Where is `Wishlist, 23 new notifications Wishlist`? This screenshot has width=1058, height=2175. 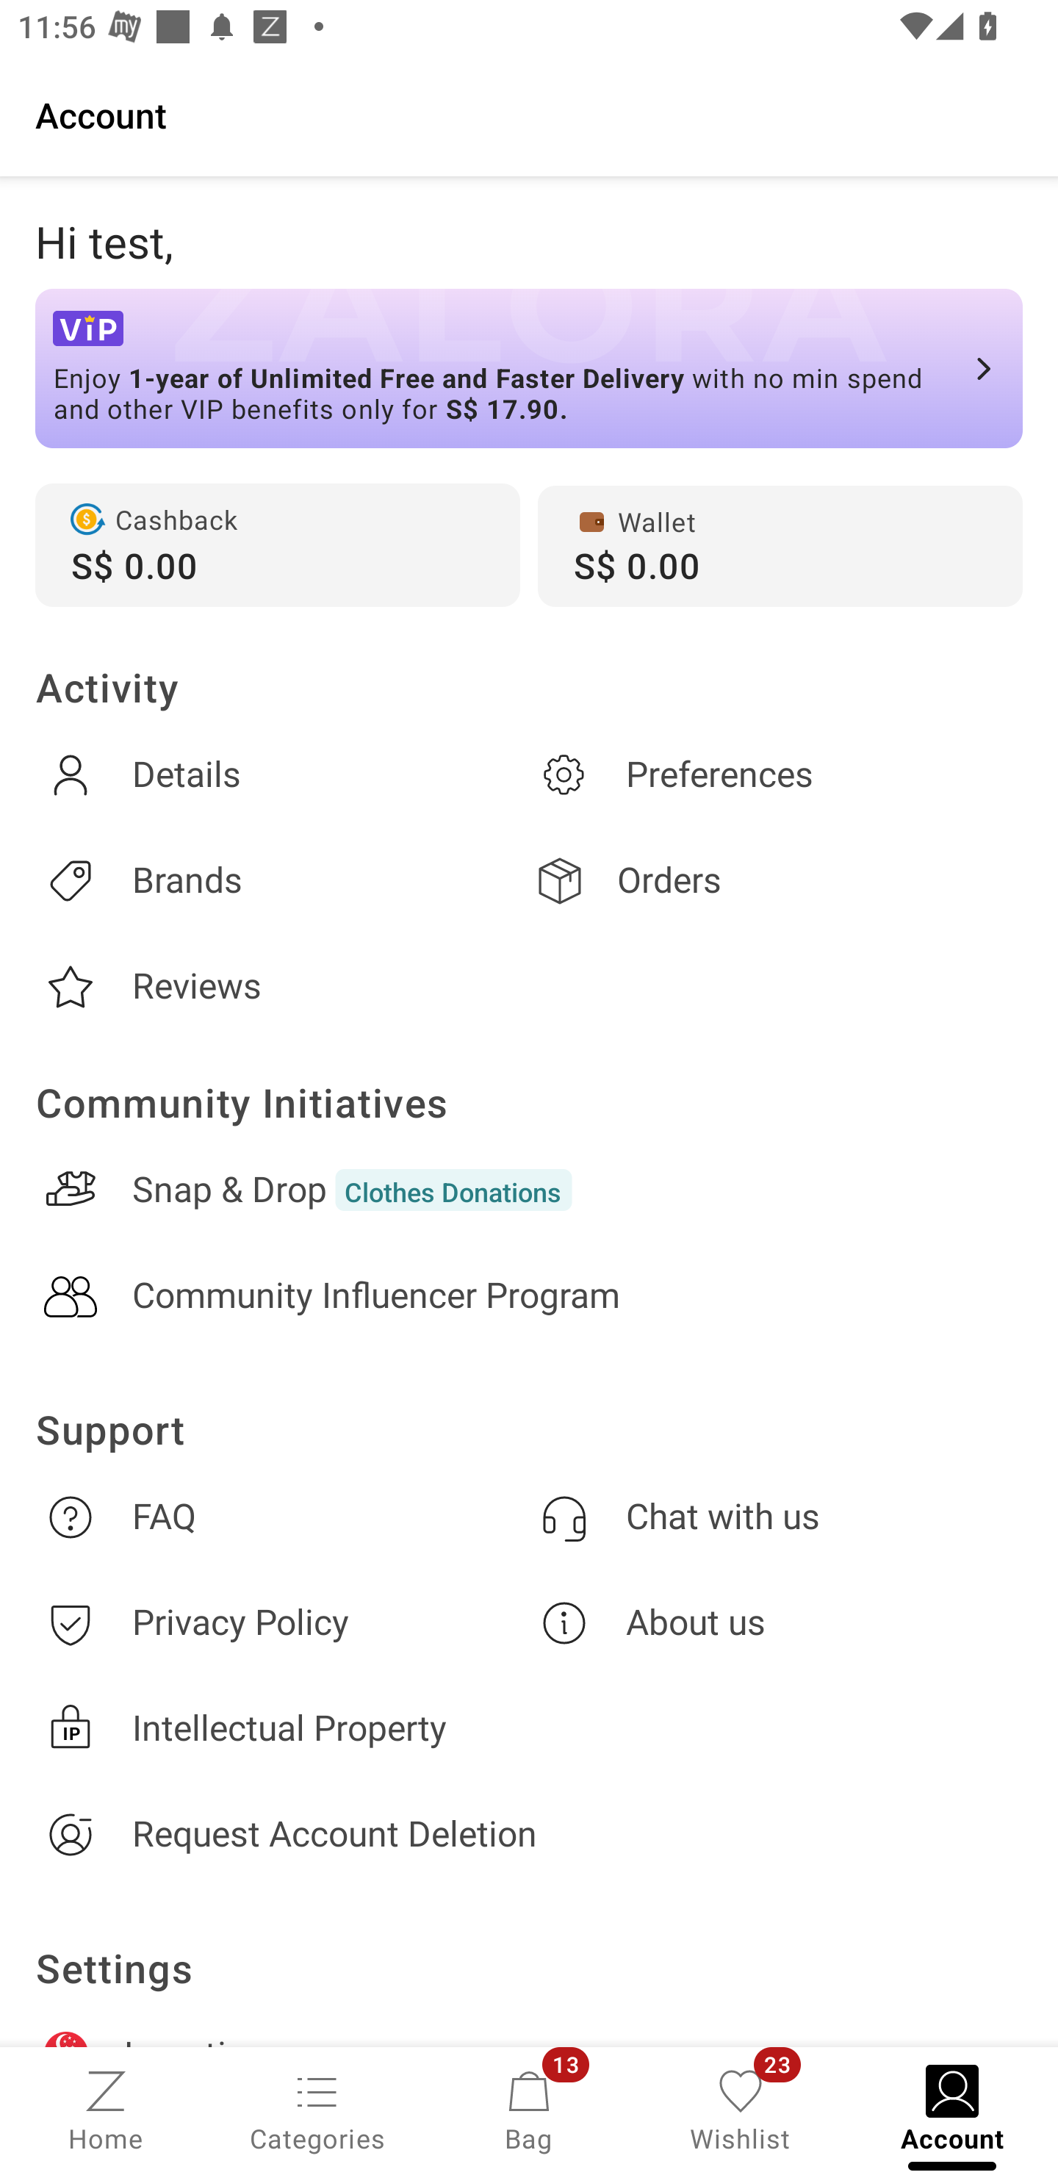 Wishlist, 23 new notifications Wishlist is located at coordinates (741, 2109).